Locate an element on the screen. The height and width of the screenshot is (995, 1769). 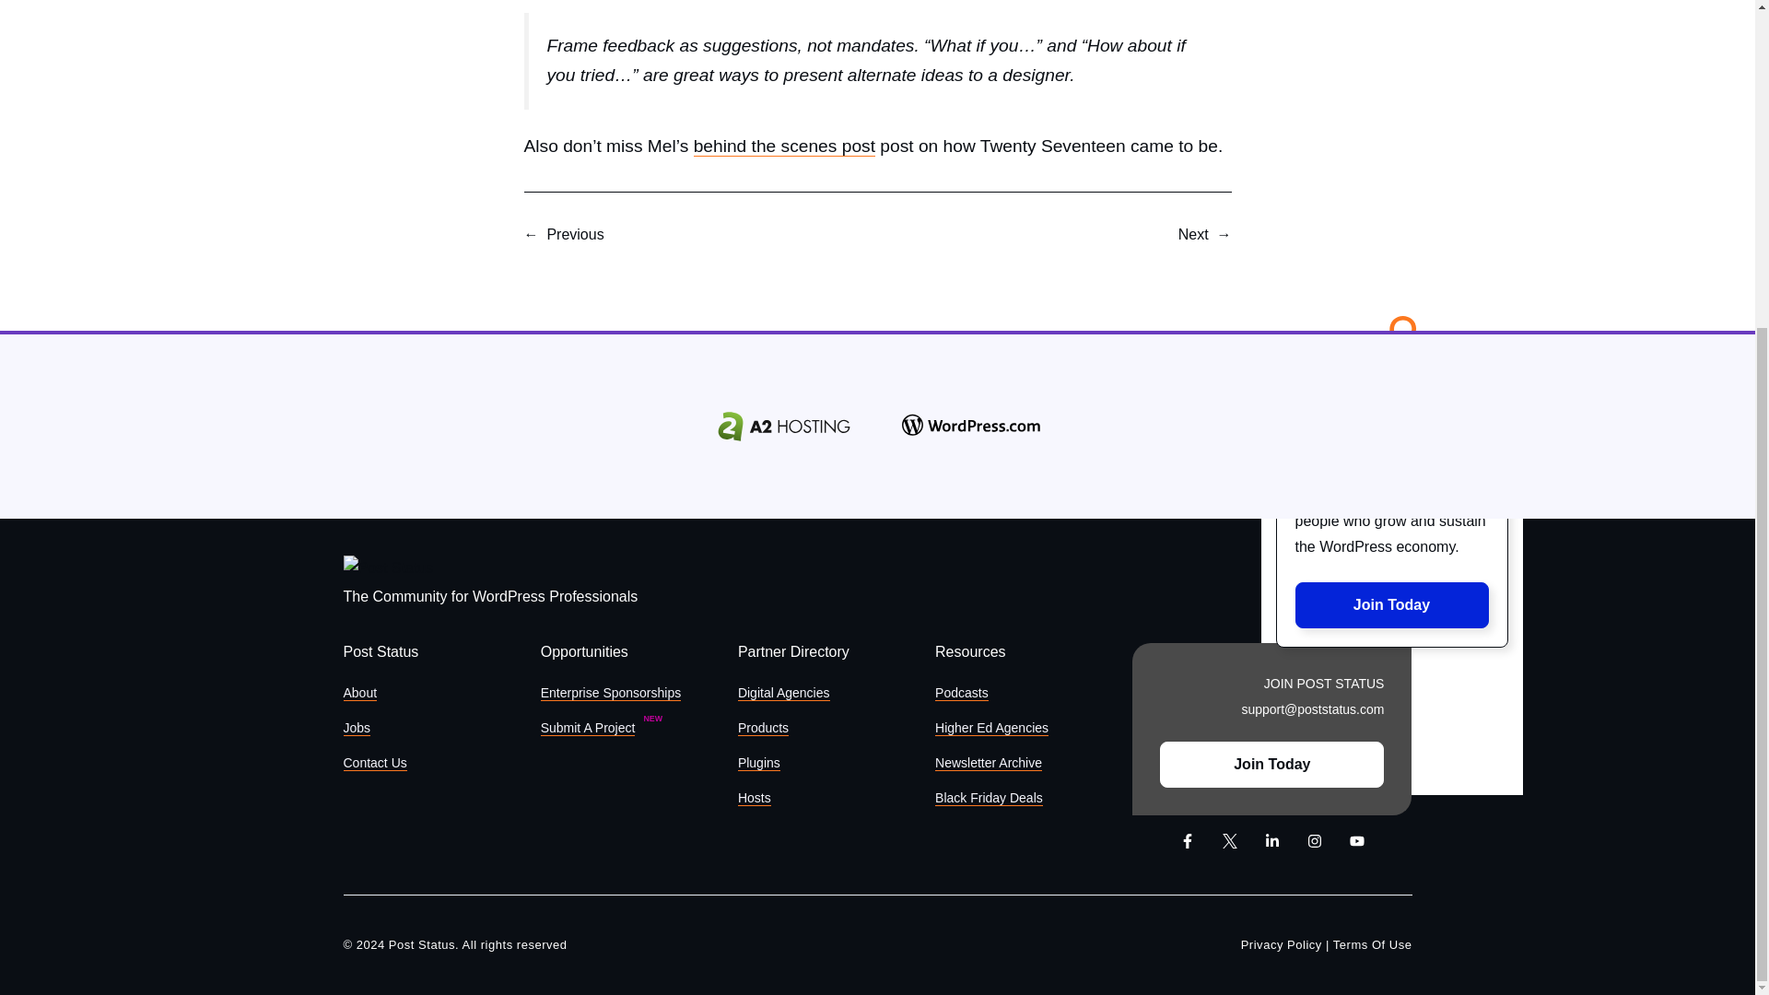
Post Status Icon is located at coordinates (1391, 341).